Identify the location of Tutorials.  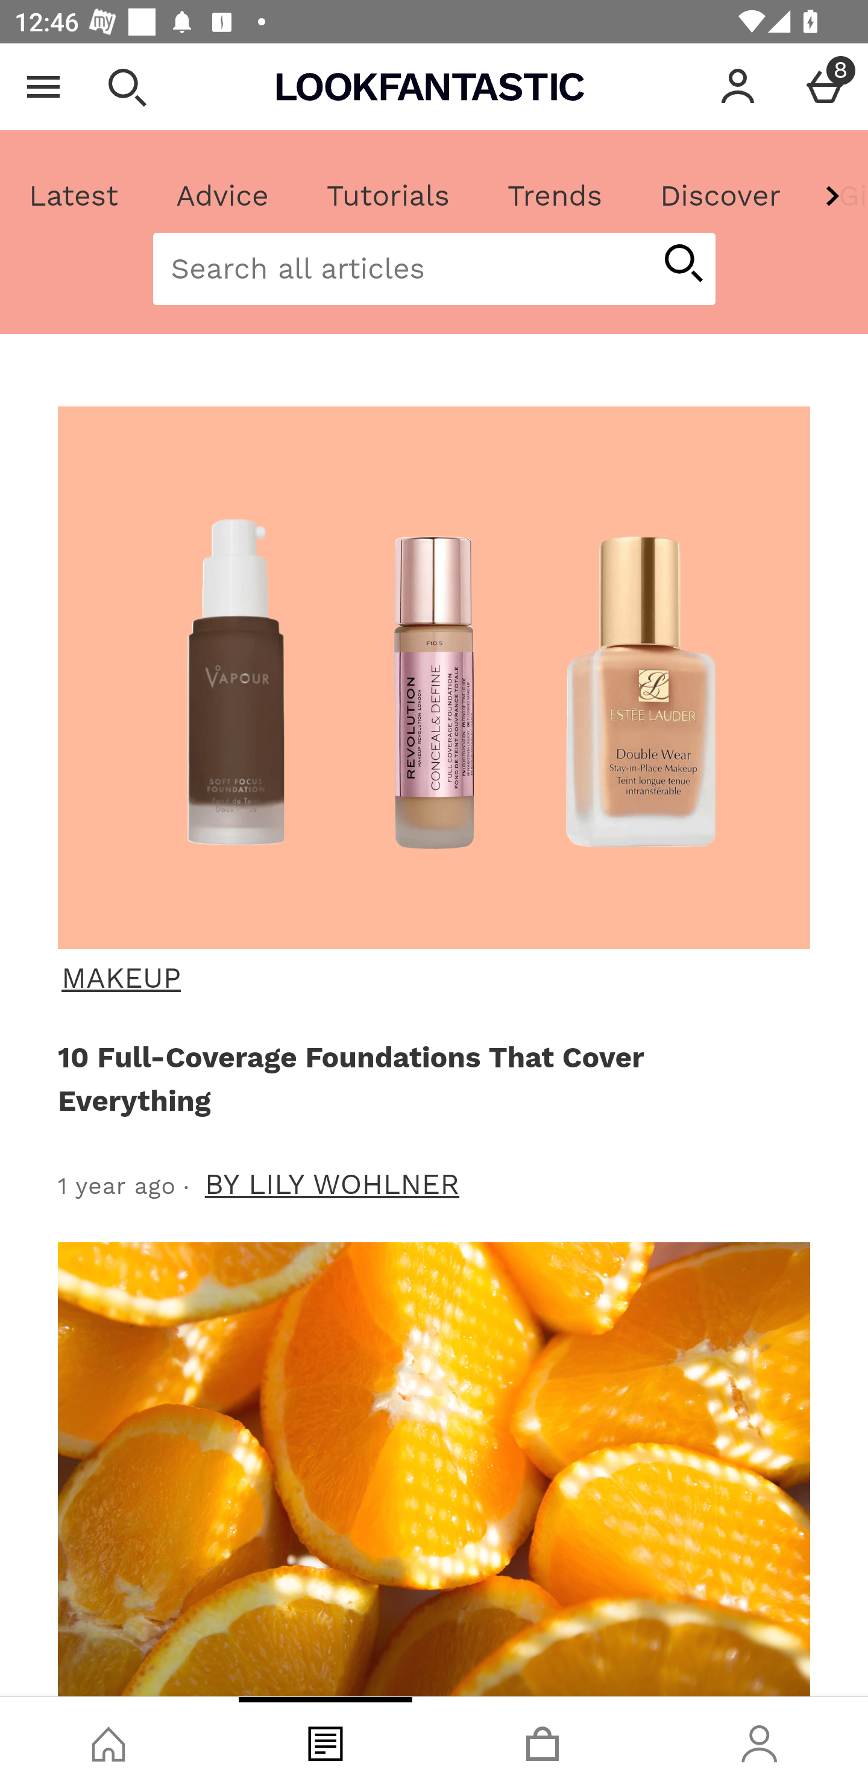
(388, 196).